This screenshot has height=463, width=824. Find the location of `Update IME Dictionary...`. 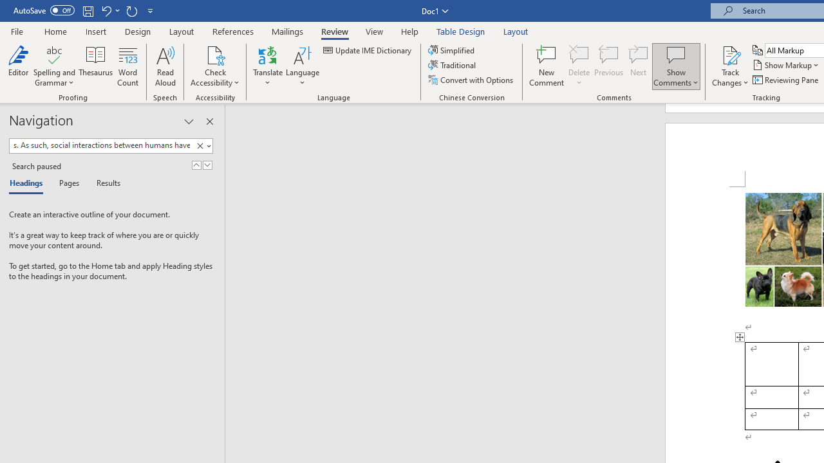

Update IME Dictionary... is located at coordinates (368, 50).